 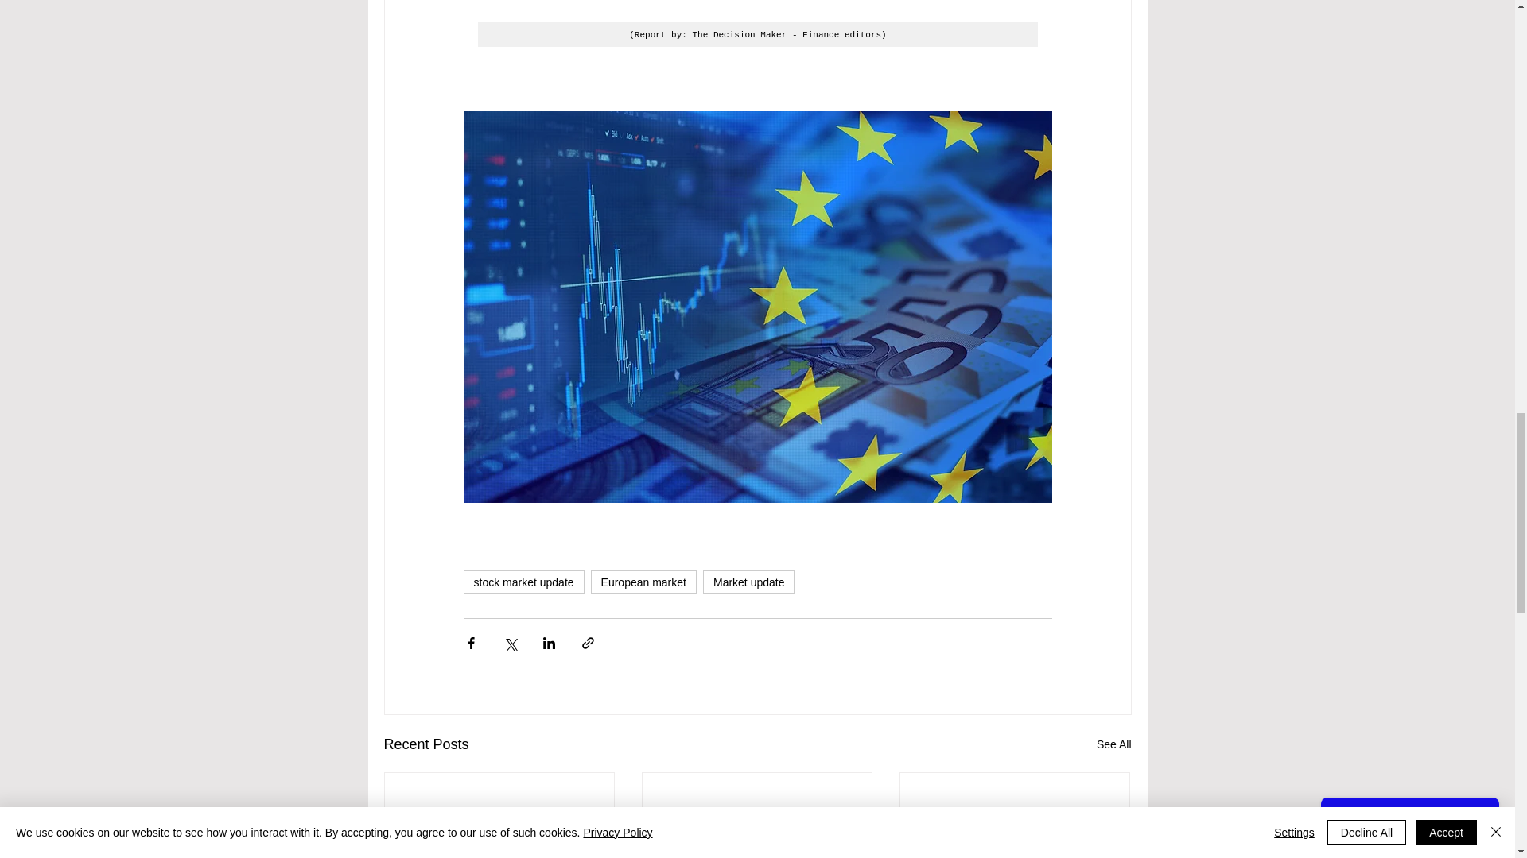 What do you see at coordinates (1113, 744) in the screenshot?
I see `See All` at bounding box center [1113, 744].